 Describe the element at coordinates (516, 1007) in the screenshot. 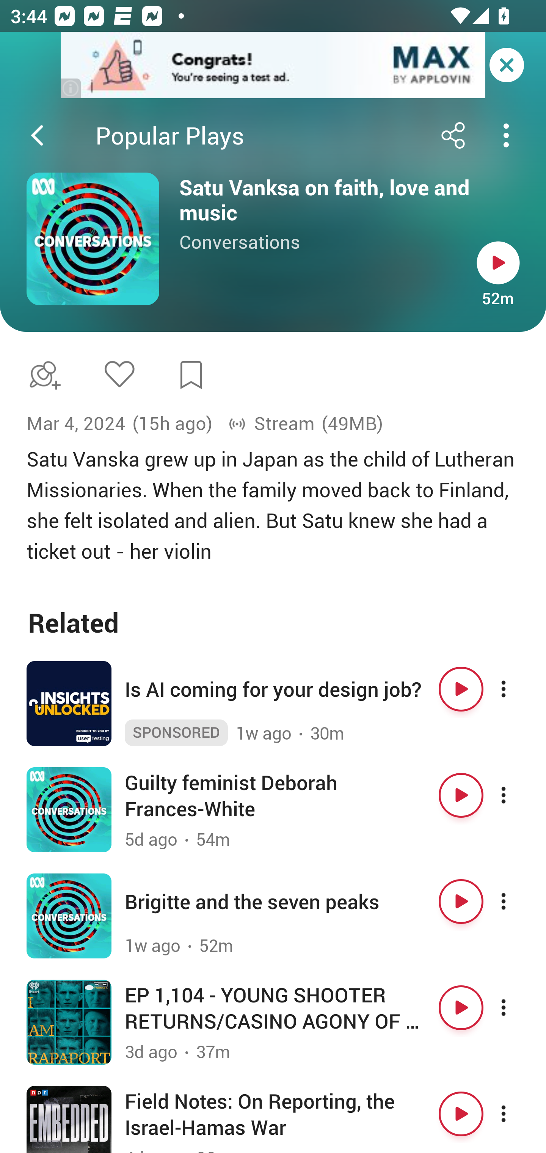

I see `More options` at that location.